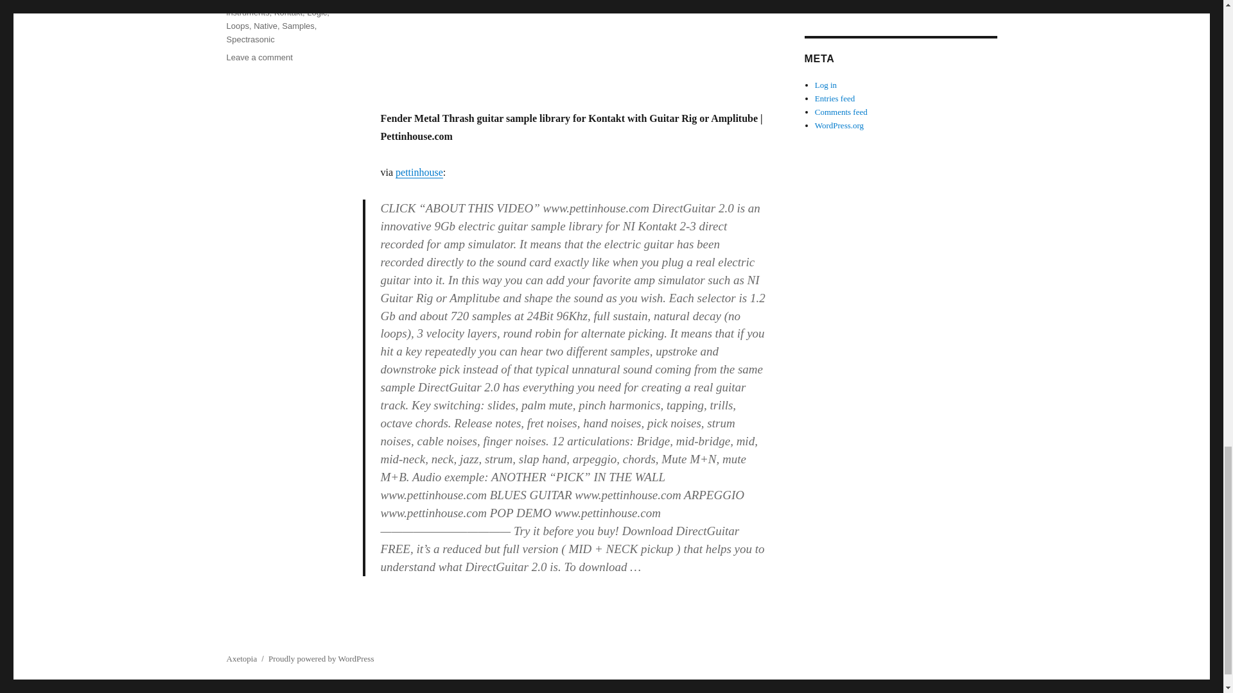 The height and width of the screenshot is (693, 1233). What do you see at coordinates (266, 26) in the screenshot?
I see `Native` at bounding box center [266, 26].